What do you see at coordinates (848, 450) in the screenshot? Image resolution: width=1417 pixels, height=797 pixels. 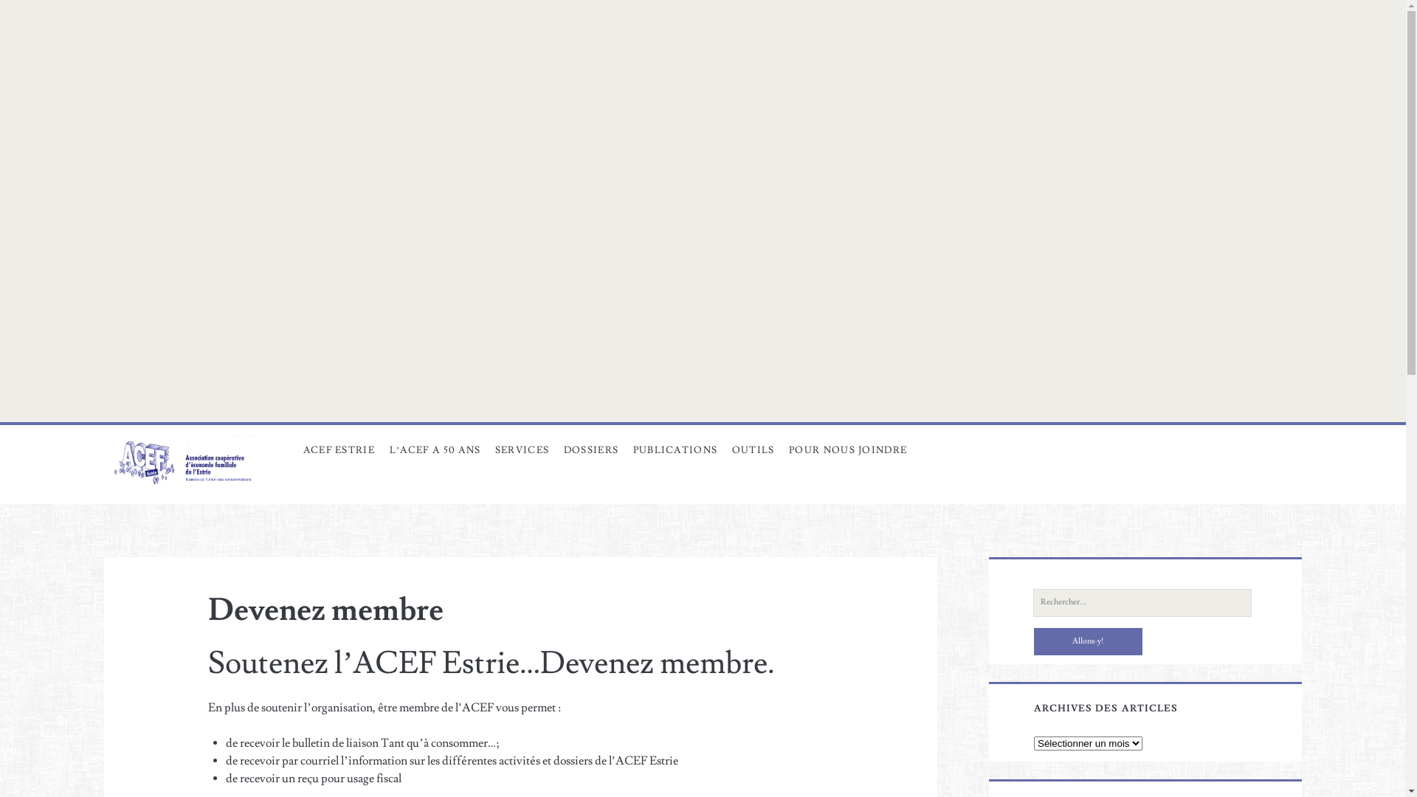 I see `POUR NOUS JOINDRE` at bounding box center [848, 450].